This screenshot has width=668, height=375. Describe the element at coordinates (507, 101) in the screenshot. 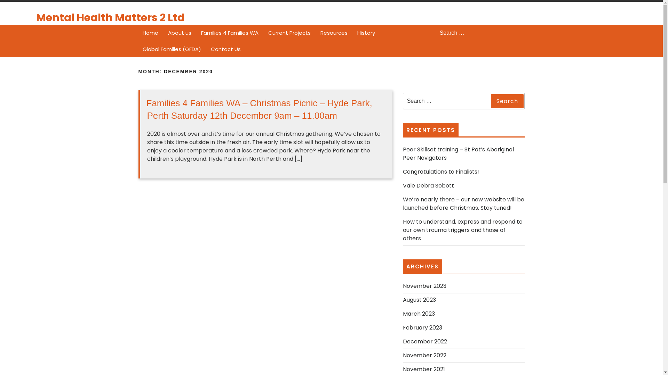

I see `Search` at that location.